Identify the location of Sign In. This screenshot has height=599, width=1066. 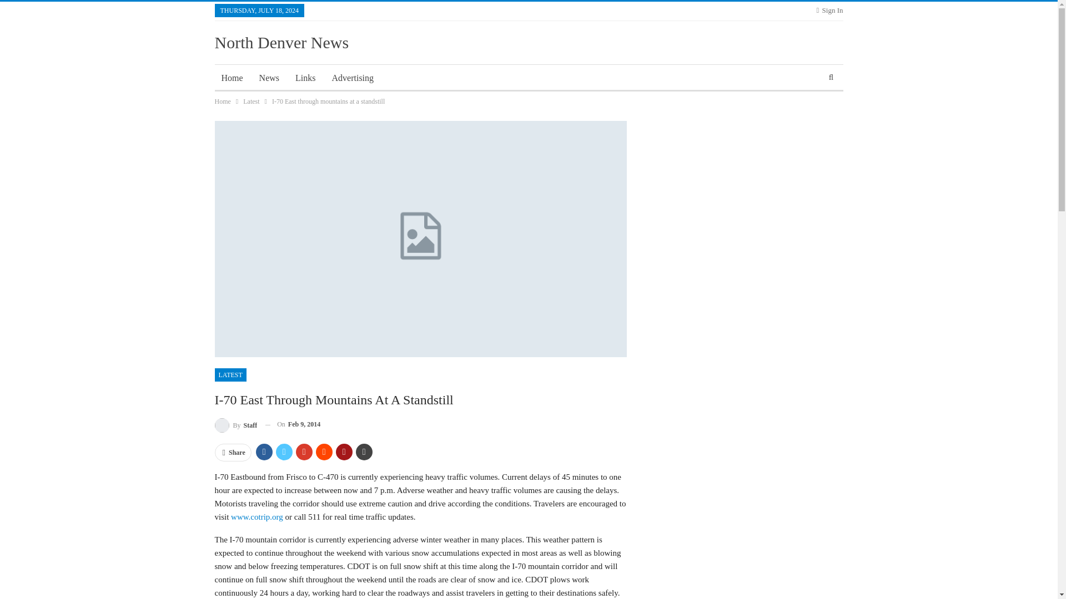
(829, 10).